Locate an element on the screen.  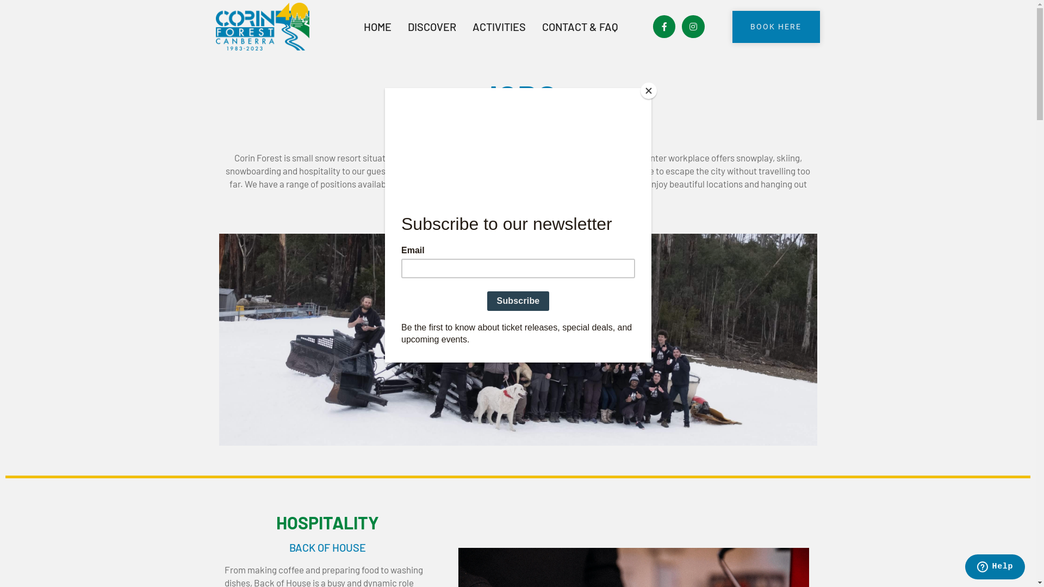
ACTIVITIES is located at coordinates (499, 27).